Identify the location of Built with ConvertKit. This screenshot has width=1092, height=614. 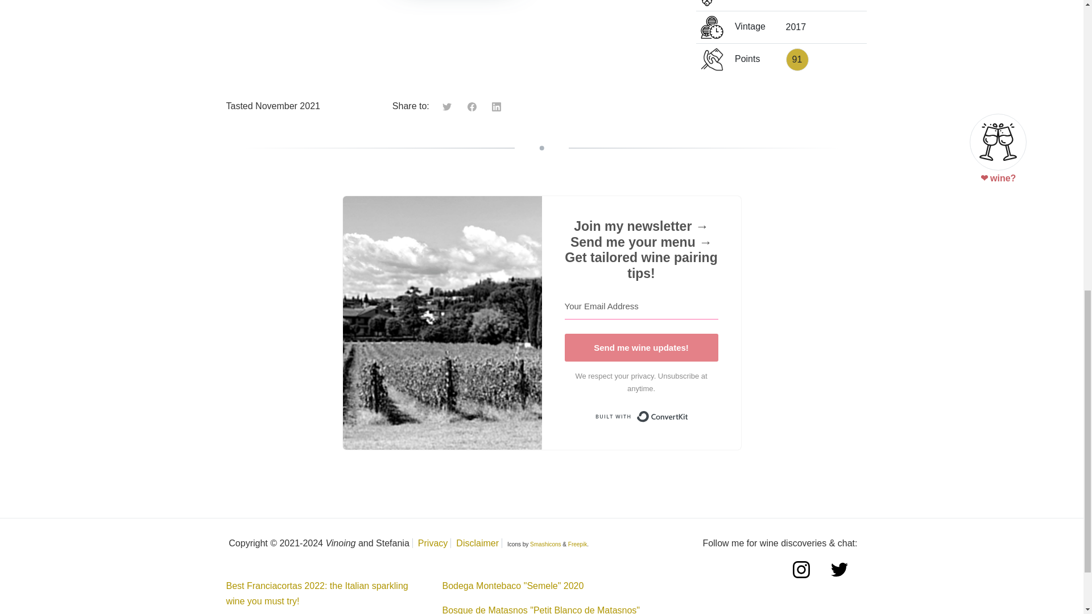
(640, 416).